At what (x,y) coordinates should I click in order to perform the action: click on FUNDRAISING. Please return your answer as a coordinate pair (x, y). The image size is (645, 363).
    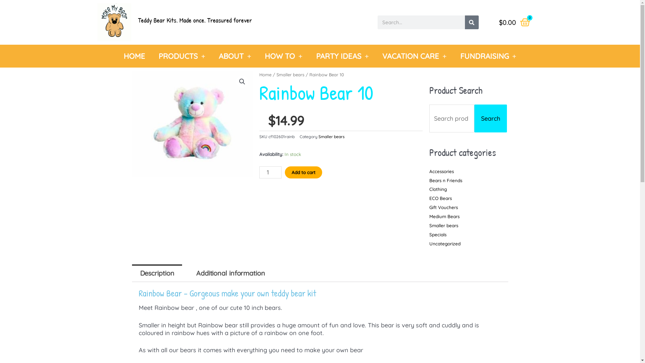
    Looking at the image, I should click on (488, 56).